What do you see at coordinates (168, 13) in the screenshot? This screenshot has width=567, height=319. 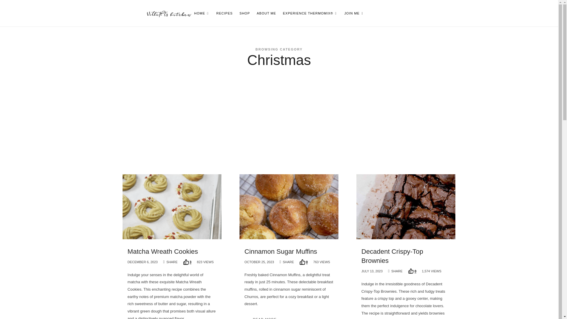 I see `Villett T.'s Kitchen` at bounding box center [168, 13].